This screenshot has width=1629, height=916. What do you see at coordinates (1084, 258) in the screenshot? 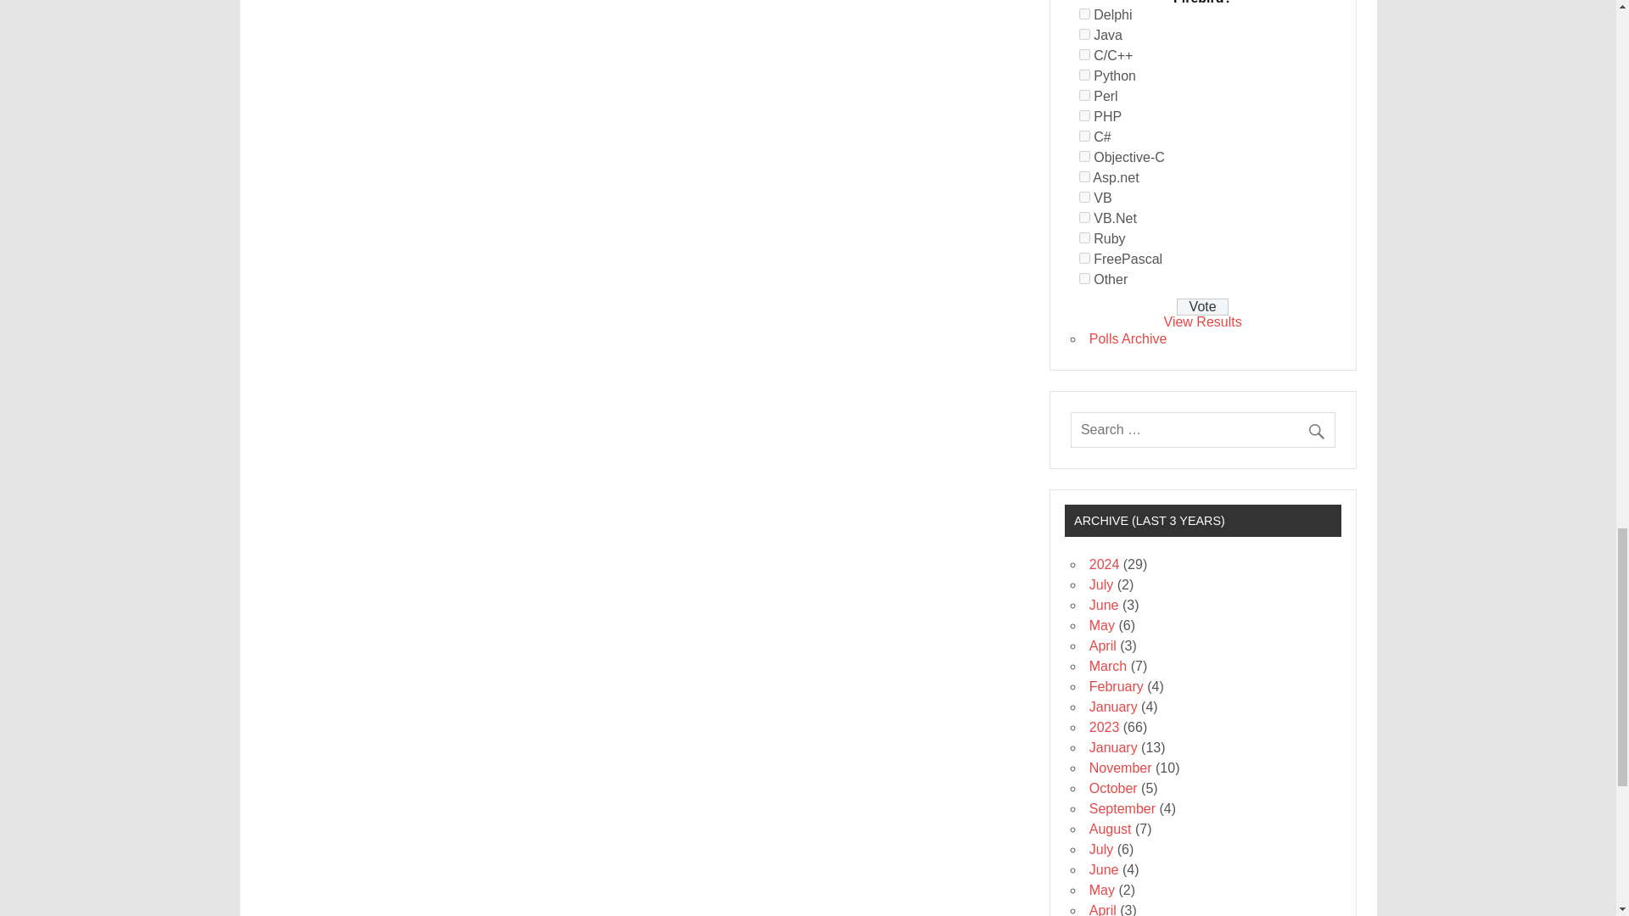
I see `136` at bounding box center [1084, 258].